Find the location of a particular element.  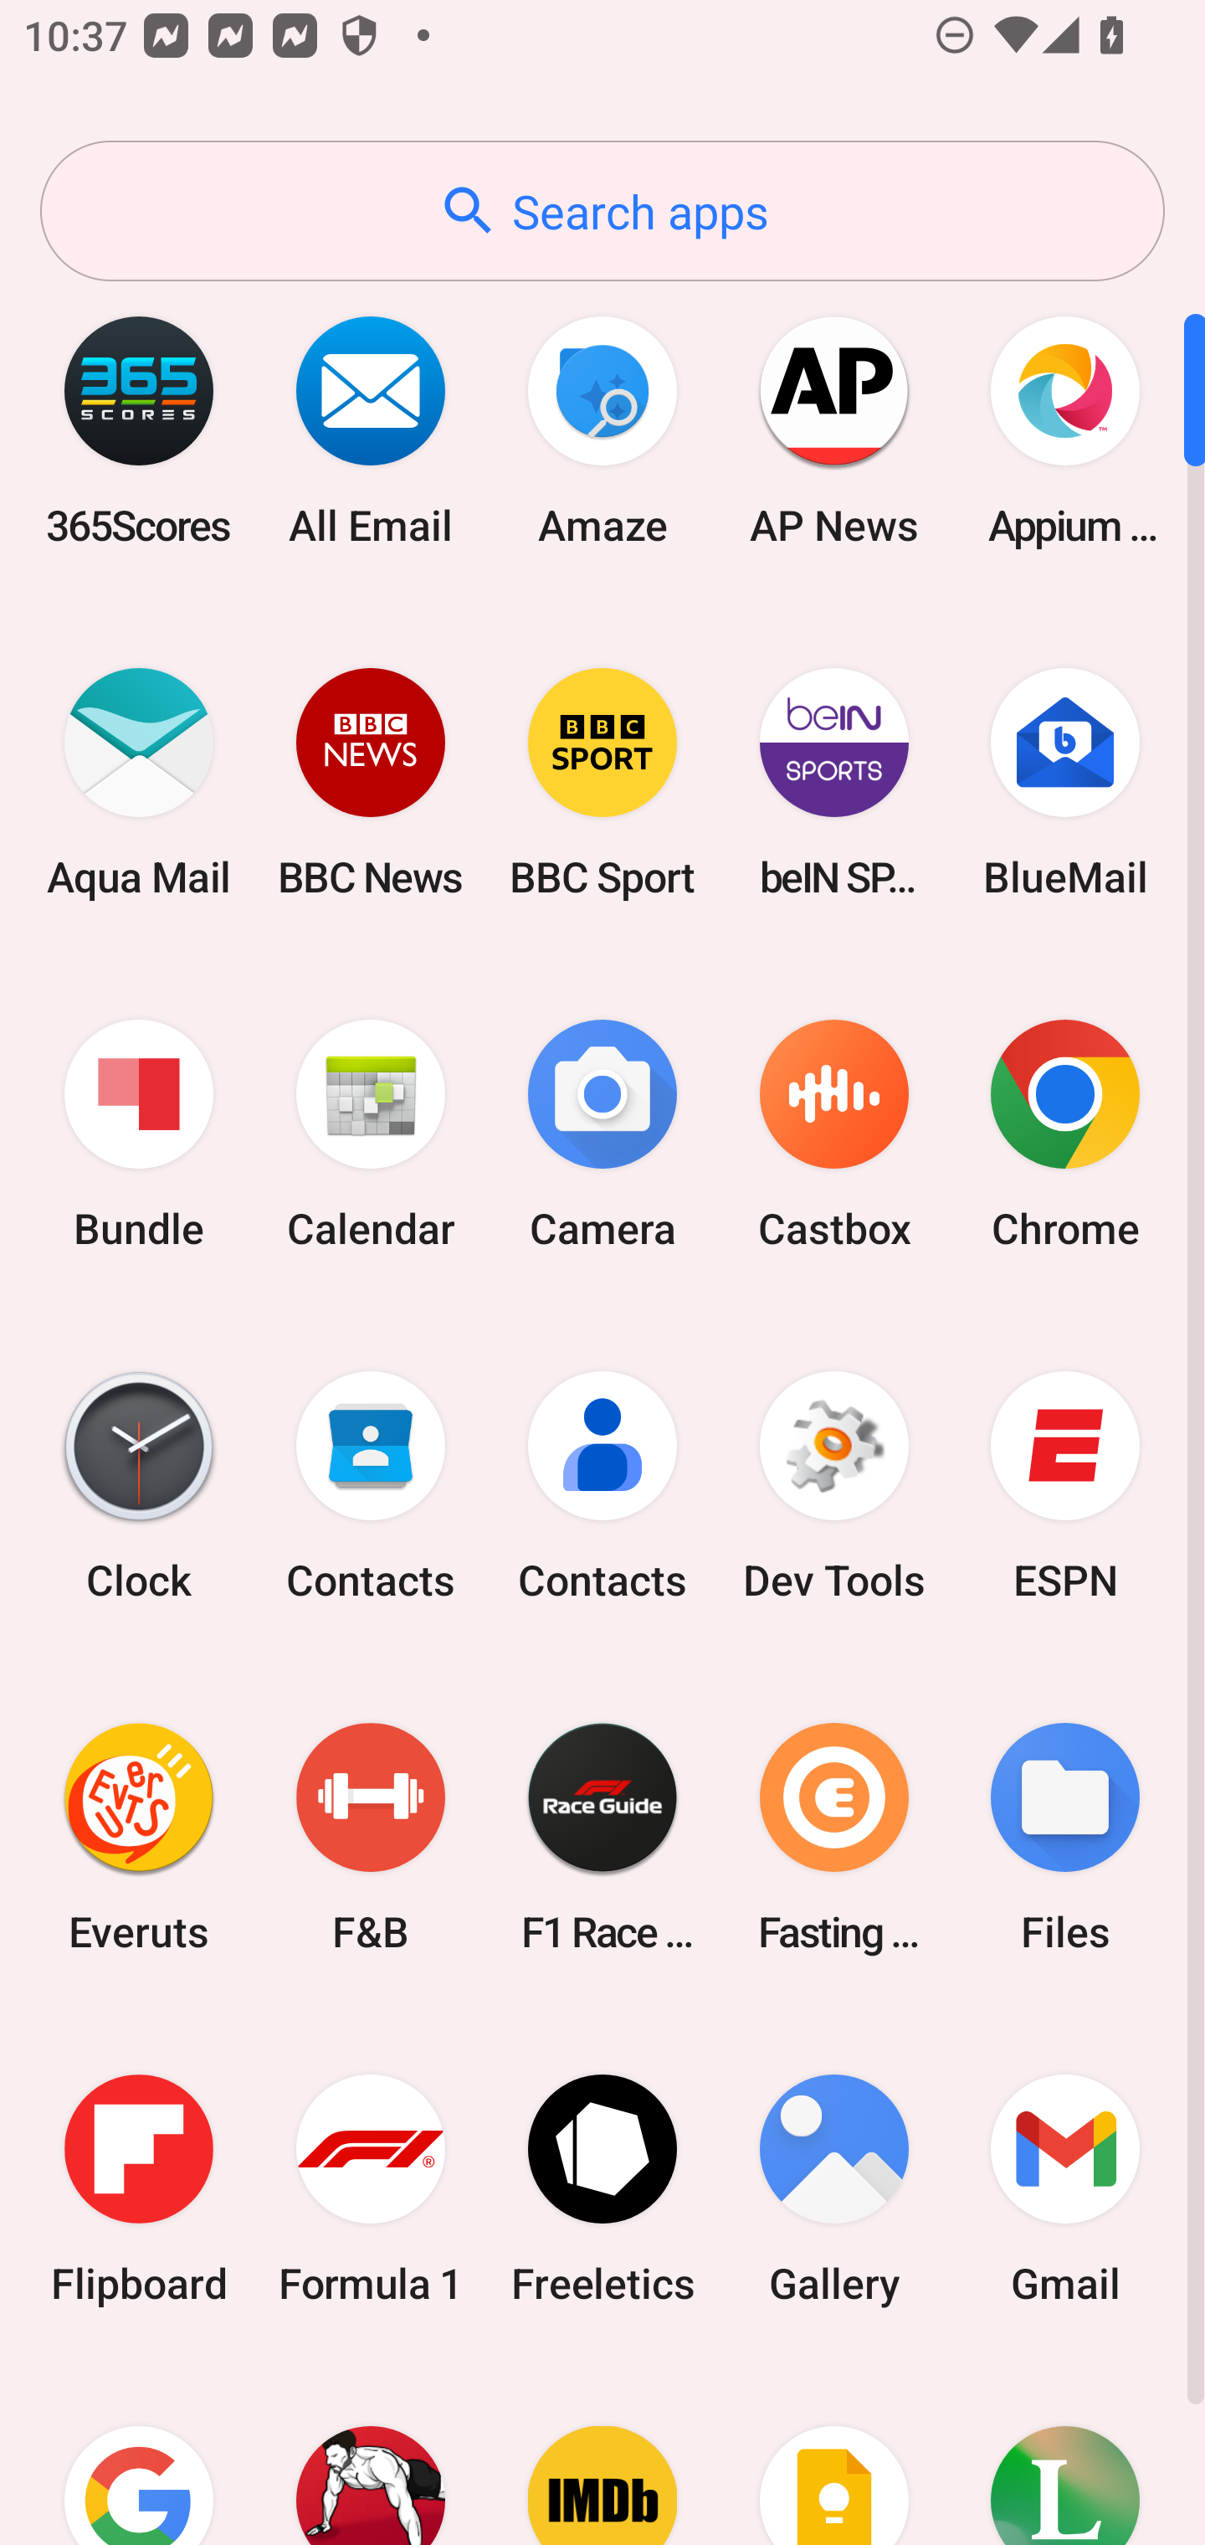

Calendar is located at coordinates (371, 1135).